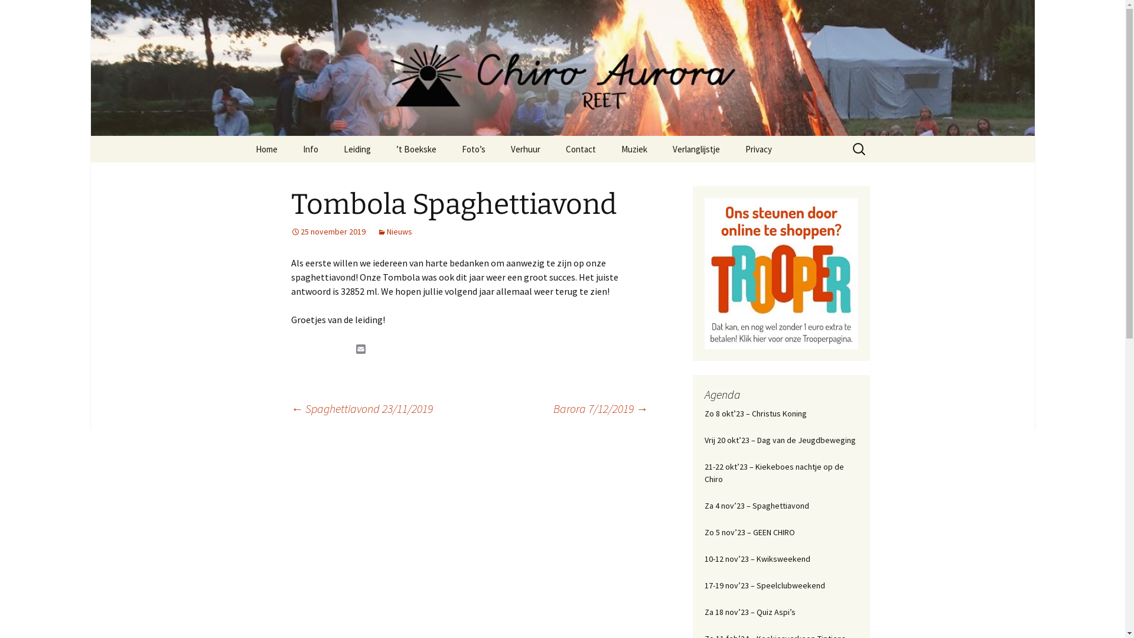 This screenshot has width=1134, height=638. What do you see at coordinates (357, 149) in the screenshot?
I see `Leiding` at bounding box center [357, 149].